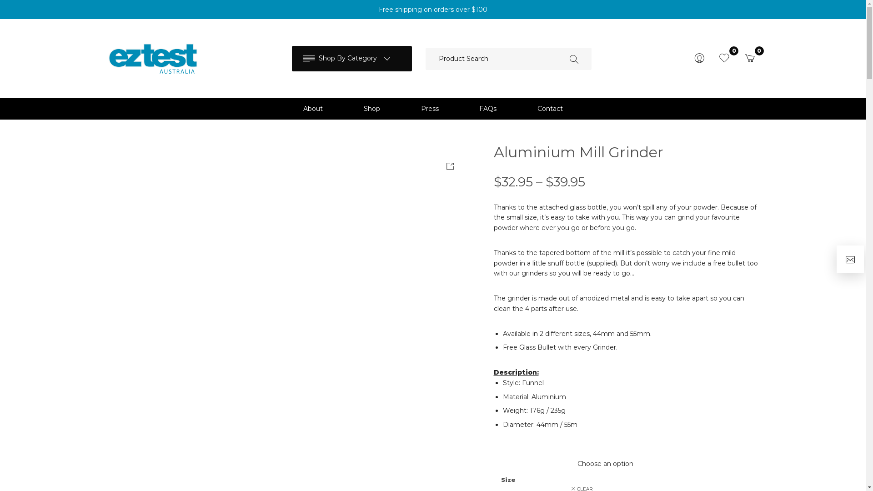 This screenshot has width=873, height=491. What do you see at coordinates (488, 109) in the screenshot?
I see `FAQs` at bounding box center [488, 109].